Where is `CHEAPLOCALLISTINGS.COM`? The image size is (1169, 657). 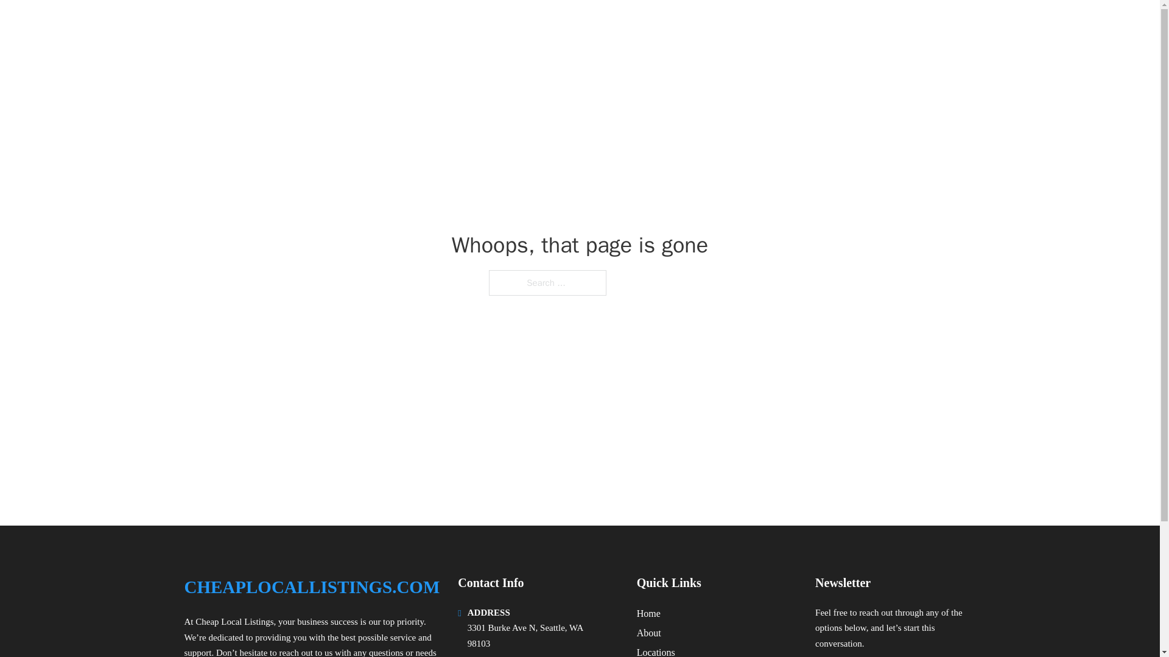 CHEAPLOCALLISTINGS.COM is located at coordinates (311, 587).